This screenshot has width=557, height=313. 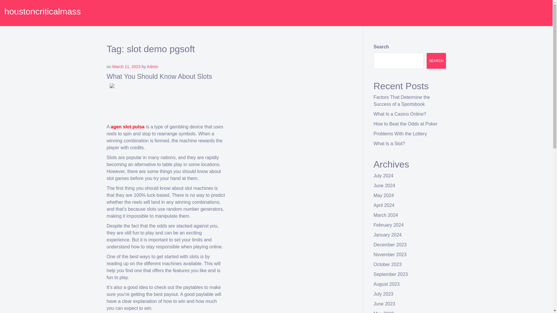 What do you see at coordinates (390, 254) in the screenshot?
I see `November 2023` at bounding box center [390, 254].